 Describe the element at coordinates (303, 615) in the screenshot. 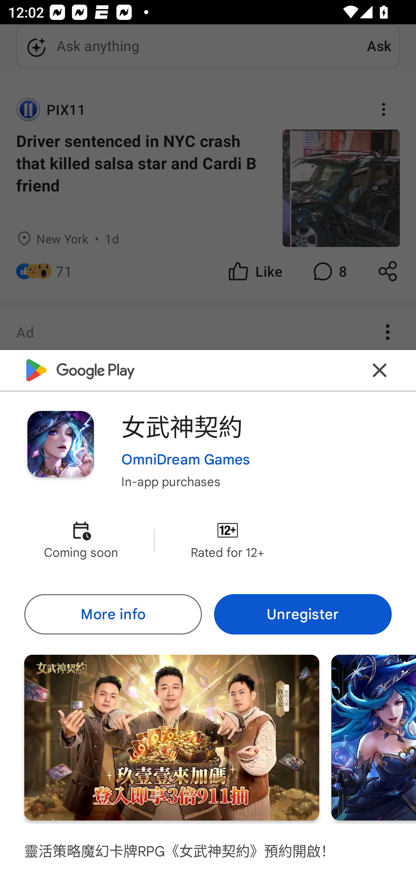

I see `Unregister` at that location.